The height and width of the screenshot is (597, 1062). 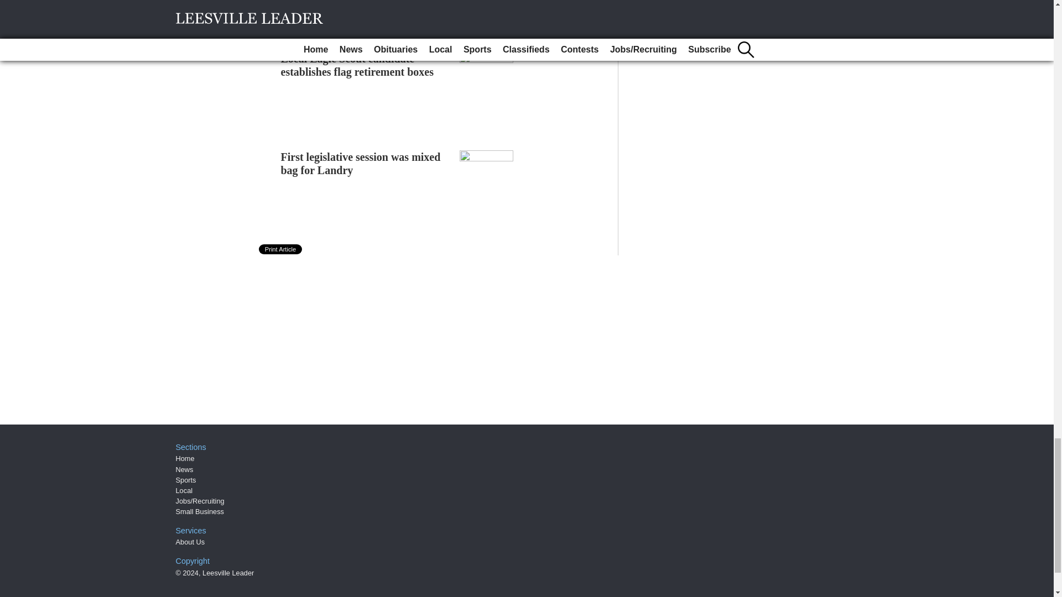 I want to click on News, so click(x=185, y=470).